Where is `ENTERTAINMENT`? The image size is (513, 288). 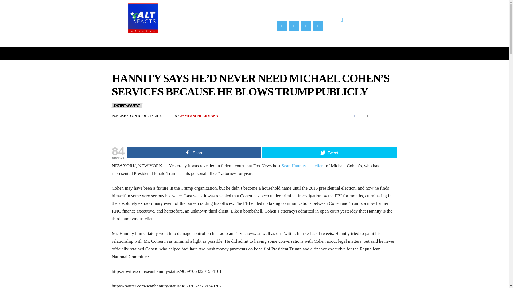 ENTERTAINMENT is located at coordinates (127, 105).